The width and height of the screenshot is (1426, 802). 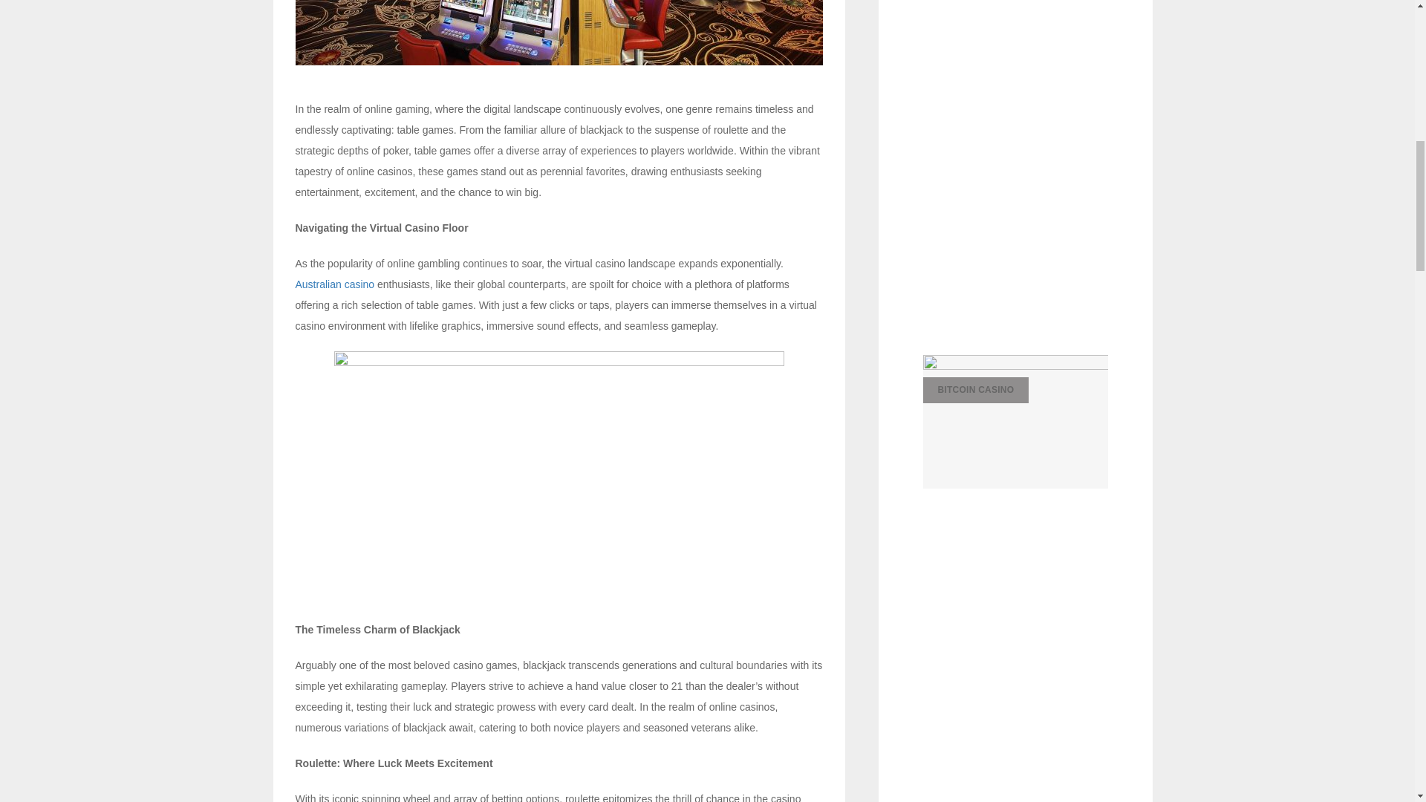 I want to click on Australian casino, so click(x=334, y=284).